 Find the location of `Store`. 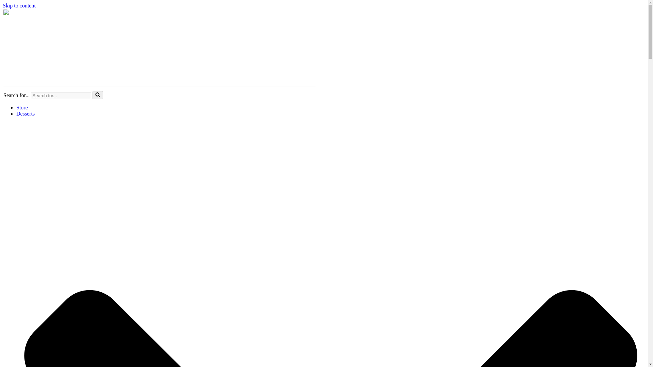

Store is located at coordinates (22, 107).